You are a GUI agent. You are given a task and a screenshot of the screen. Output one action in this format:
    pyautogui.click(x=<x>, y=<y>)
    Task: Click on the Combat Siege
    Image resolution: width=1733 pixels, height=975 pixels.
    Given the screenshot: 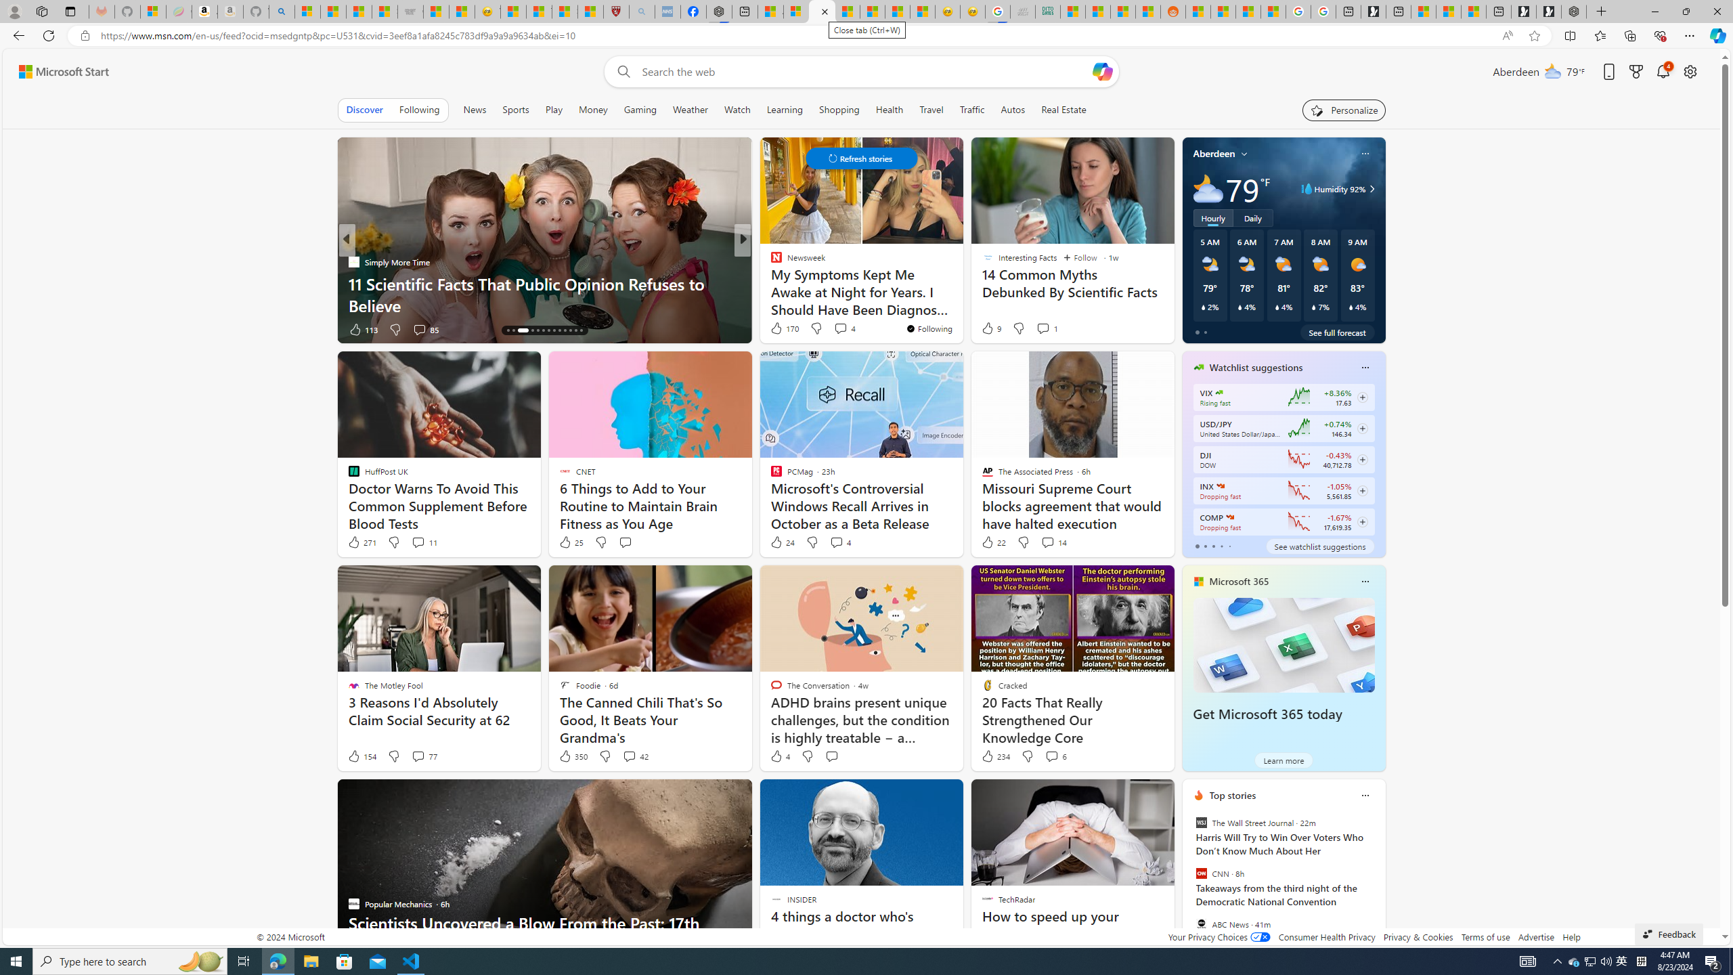 What is the action you would take?
    pyautogui.click(x=410, y=12)
    